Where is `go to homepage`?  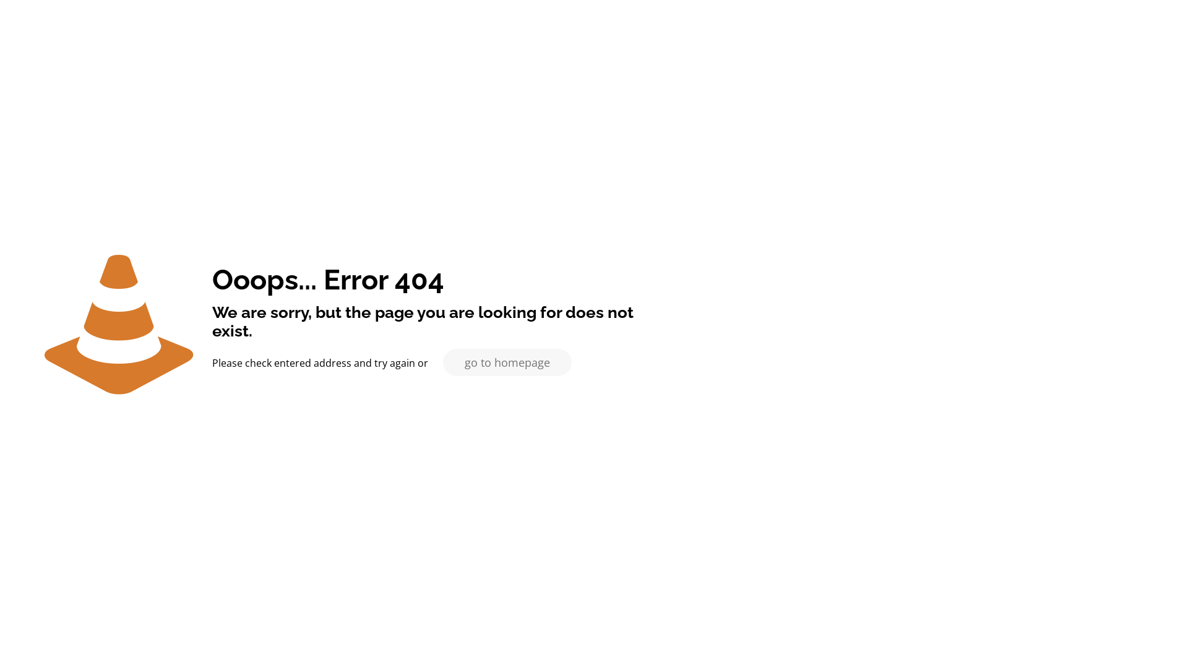 go to homepage is located at coordinates (507, 362).